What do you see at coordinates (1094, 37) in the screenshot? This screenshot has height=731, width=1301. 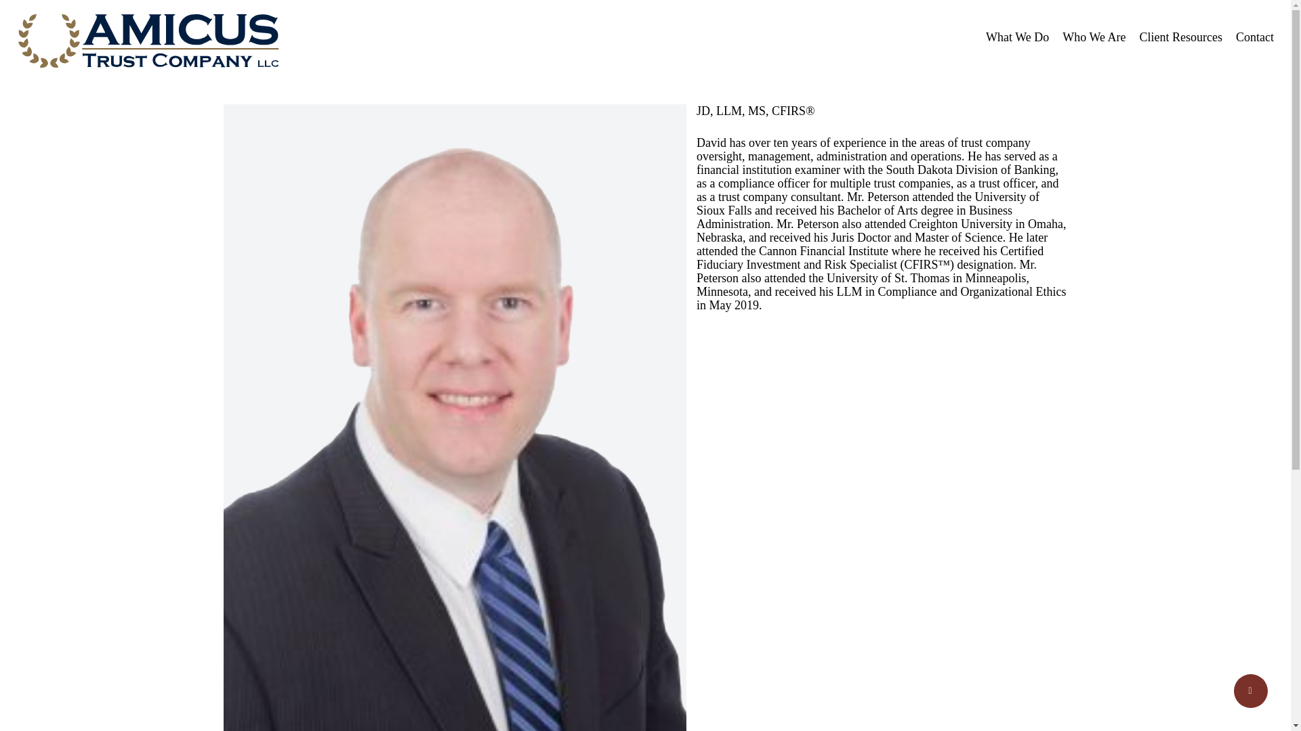 I see `Who We Are` at bounding box center [1094, 37].